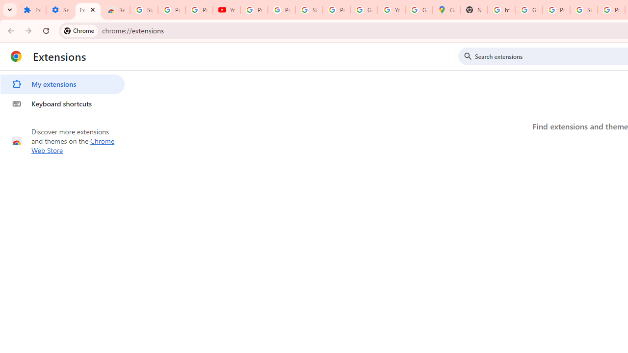 The height and width of the screenshot is (353, 628). What do you see at coordinates (584, 10) in the screenshot?
I see `Sign in - Google Accounts` at bounding box center [584, 10].